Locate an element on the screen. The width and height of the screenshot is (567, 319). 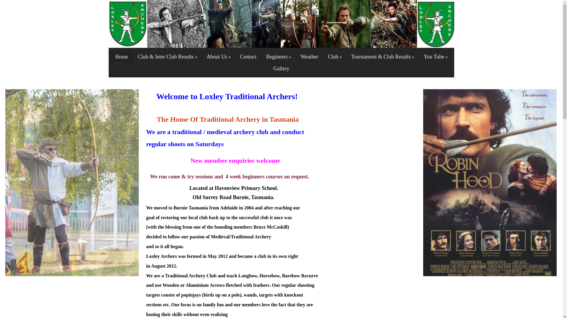
Club & Inter Club Results is located at coordinates (167, 57).